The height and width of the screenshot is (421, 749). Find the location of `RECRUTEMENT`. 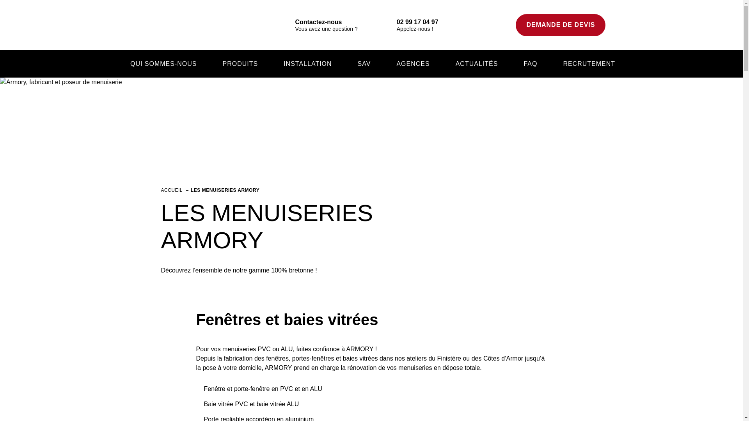

RECRUTEMENT is located at coordinates (588, 64).